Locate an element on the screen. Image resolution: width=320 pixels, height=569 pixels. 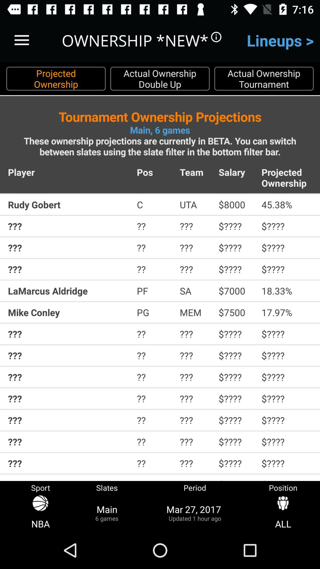
open item next to mike conley icon is located at coordinates (154, 312).